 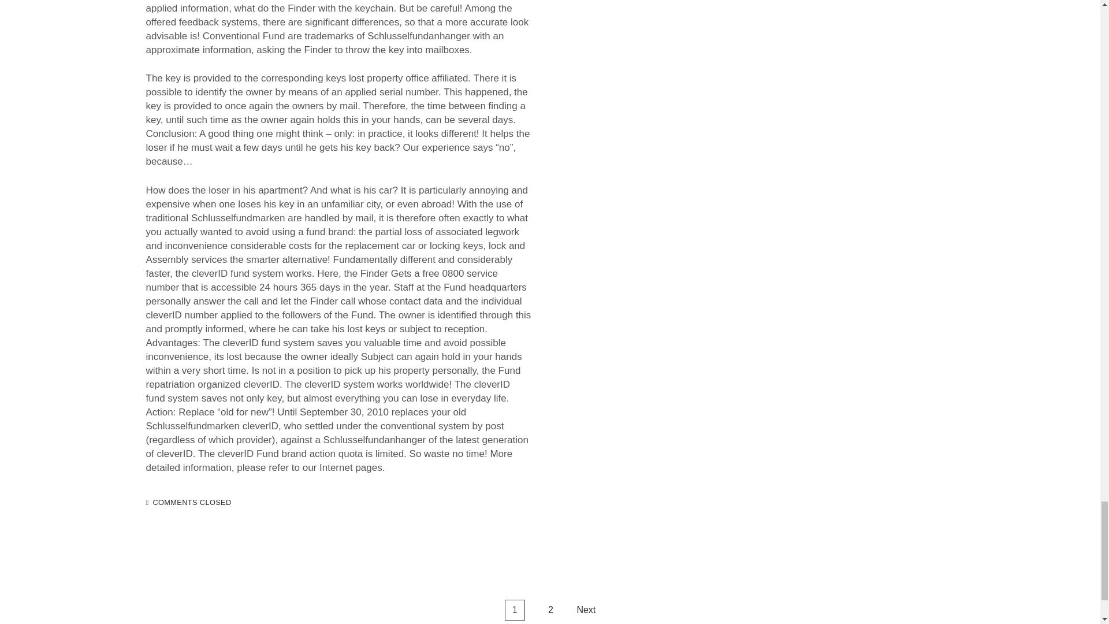 What do you see at coordinates (147, 503) in the screenshot?
I see `comment icon` at bounding box center [147, 503].